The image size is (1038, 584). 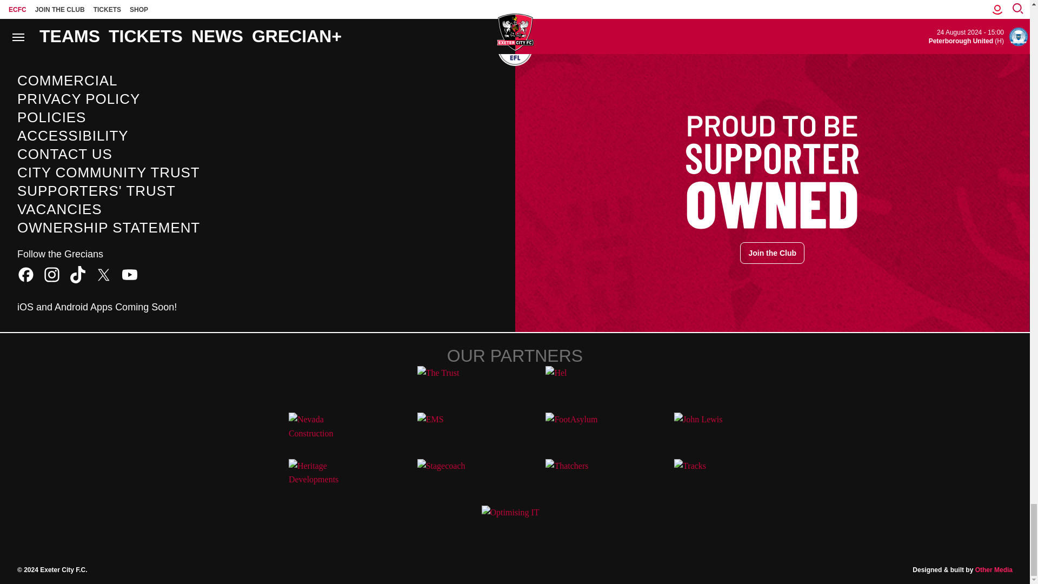 What do you see at coordinates (451, 478) in the screenshot?
I see `Stagecoach` at bounding box center [451, 478].